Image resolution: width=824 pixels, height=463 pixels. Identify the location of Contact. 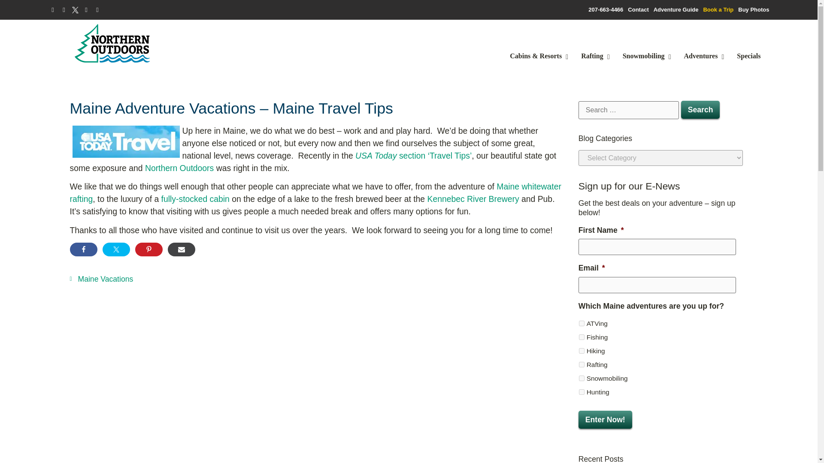
(638, 9).